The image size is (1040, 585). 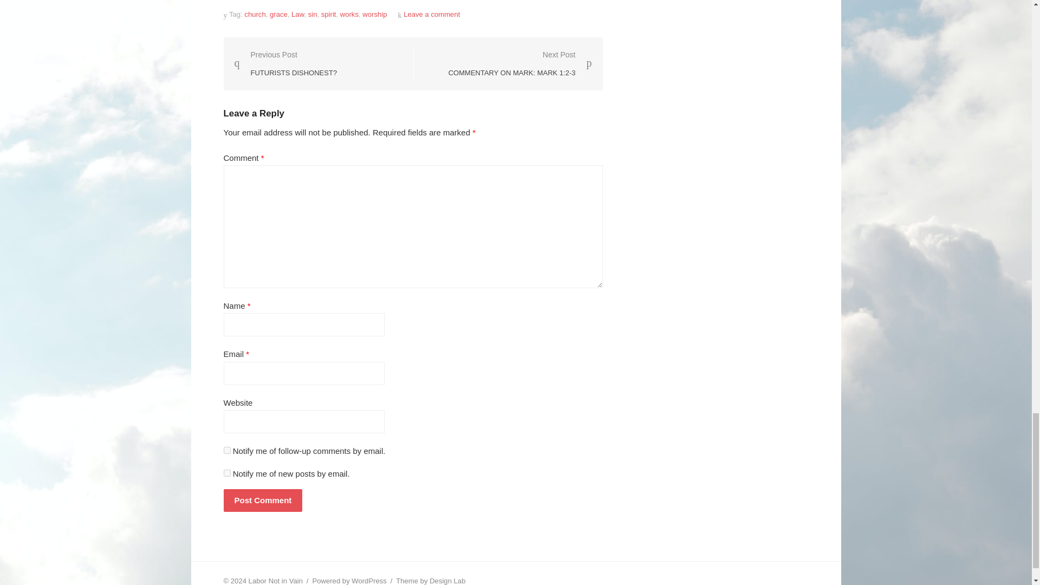 I want to click on church, so click(x=255, y=14).